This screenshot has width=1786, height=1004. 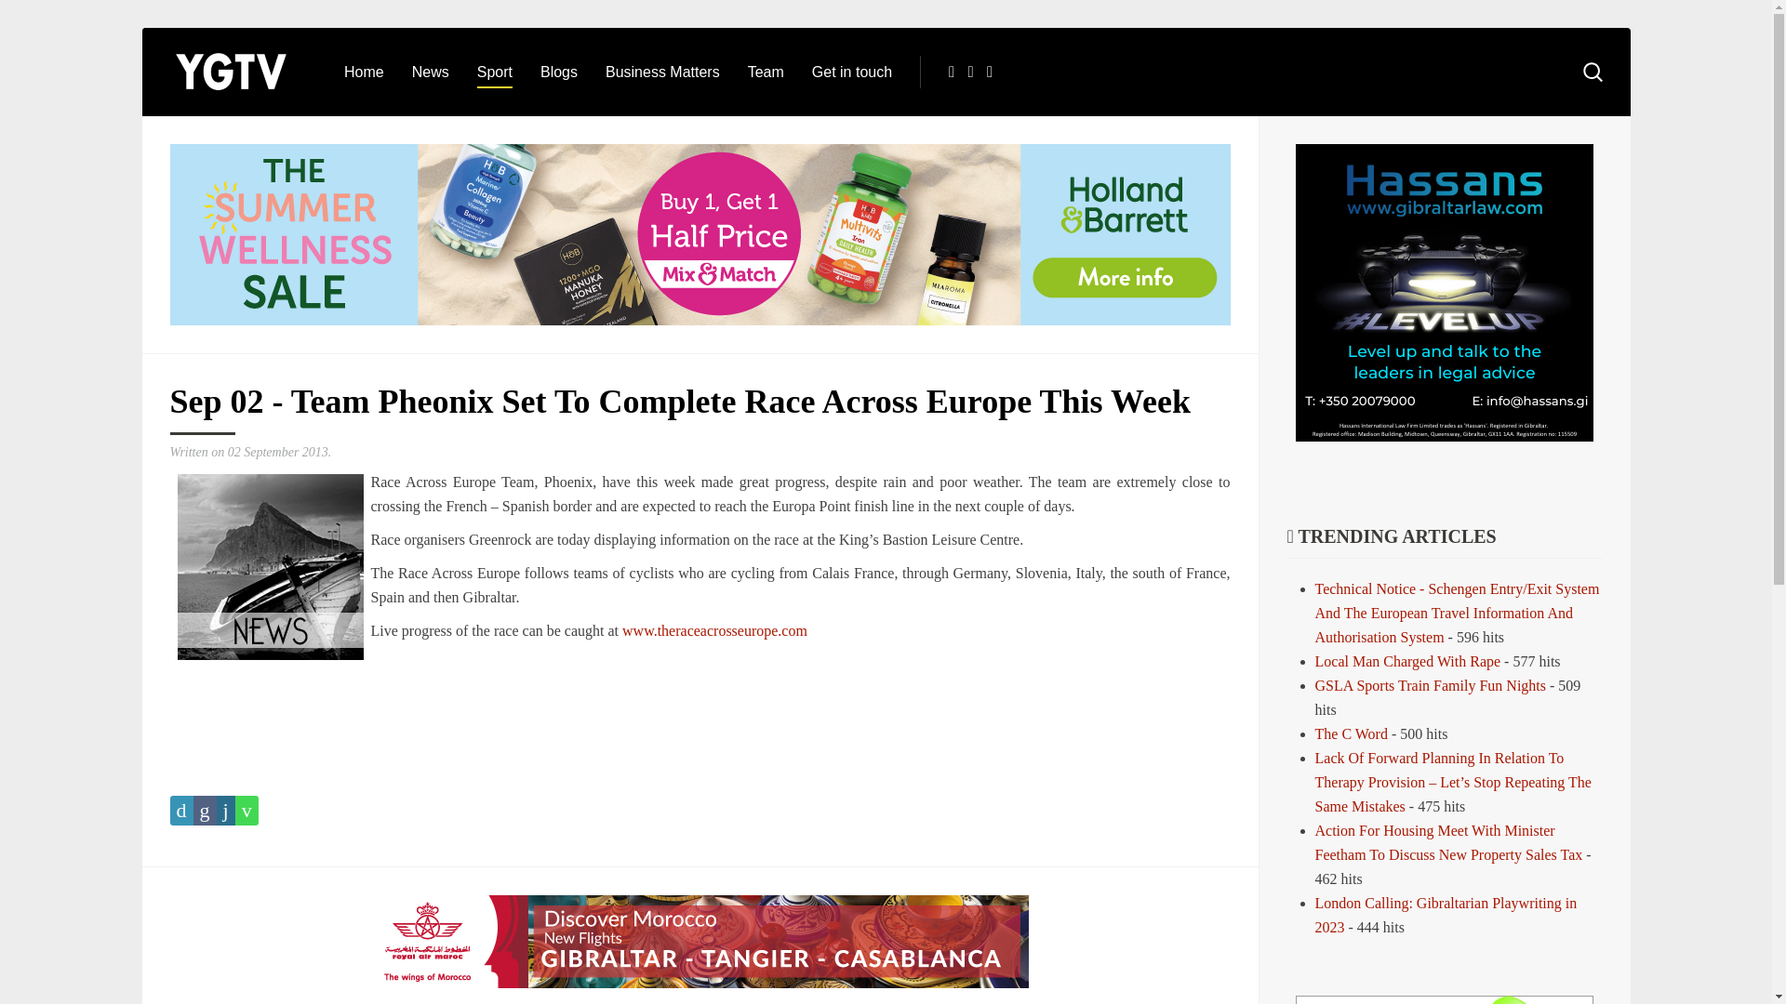 I want to click on Business Matters, so click(x=662, y=73).